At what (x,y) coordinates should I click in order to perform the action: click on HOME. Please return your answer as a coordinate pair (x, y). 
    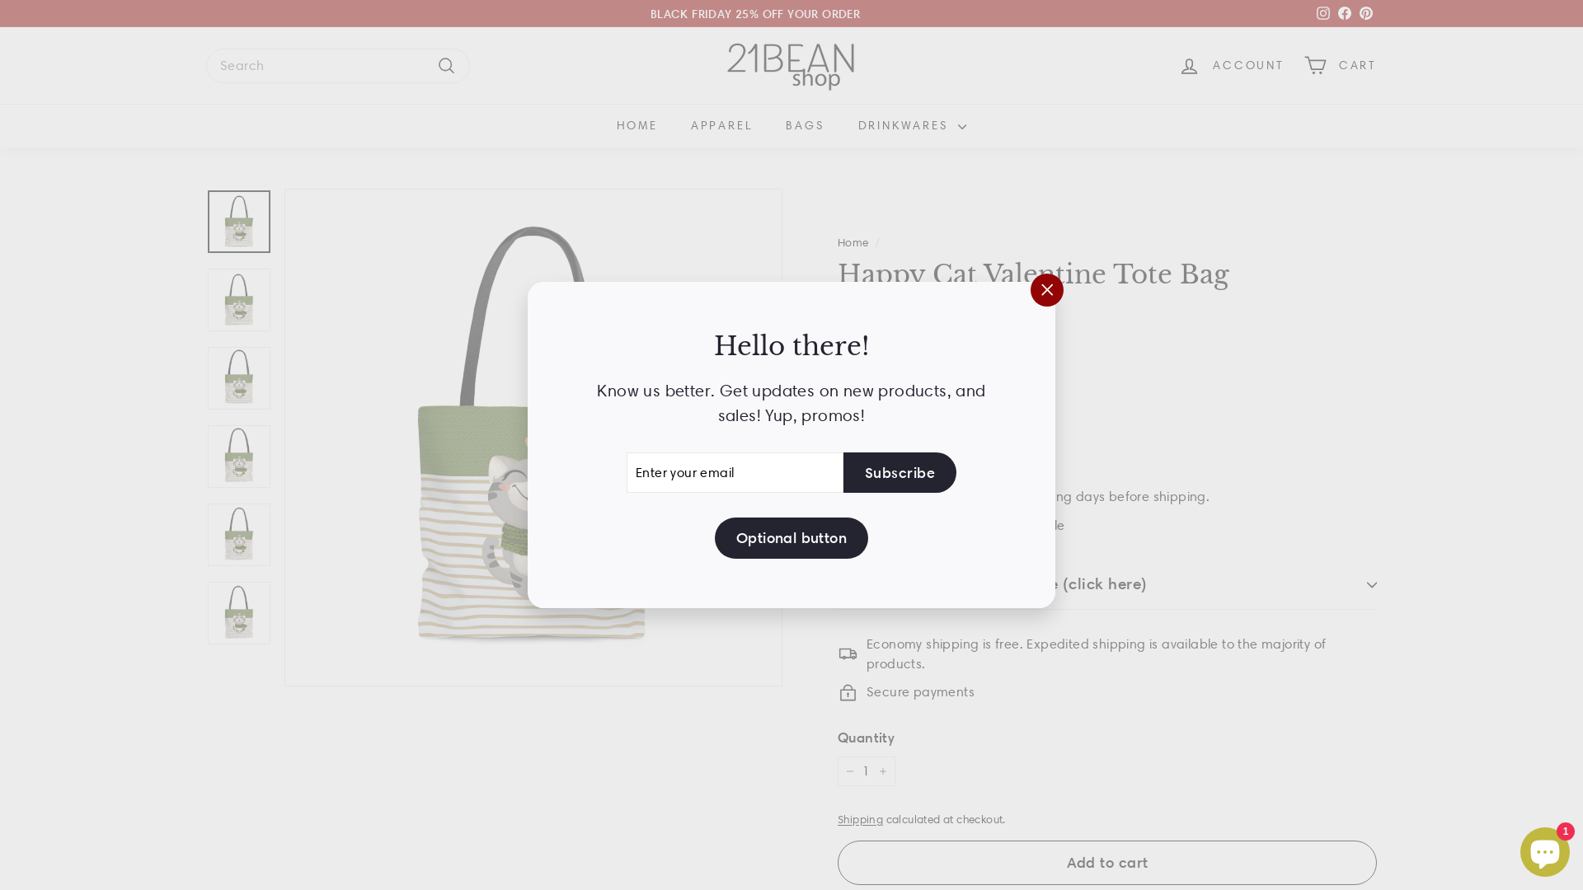
    Looking at the image, I should click on (637, 125).